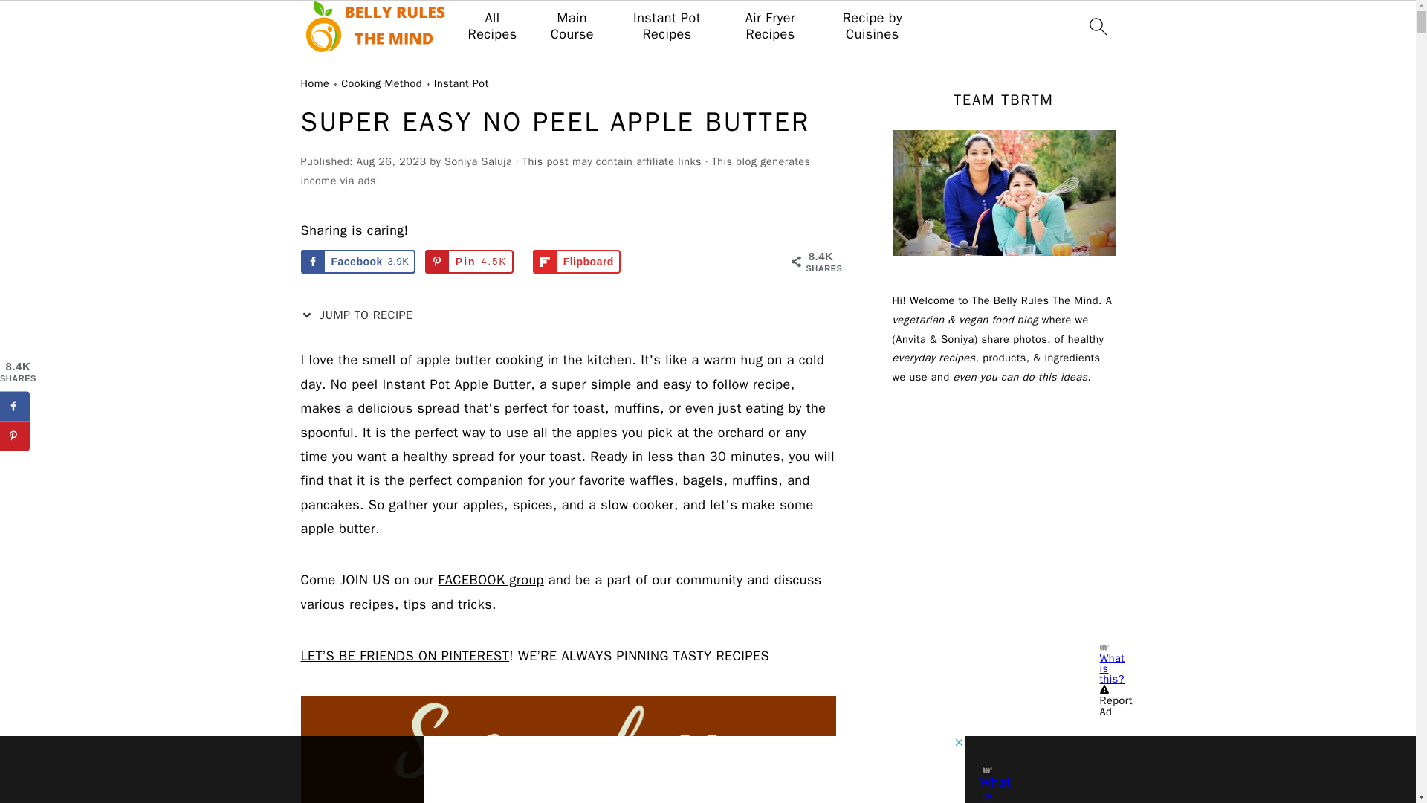 This screenshot has width=1427, height=803. Describe the element at coordinates (1097, 26) in the screenshot. I see `search icon` at that location.